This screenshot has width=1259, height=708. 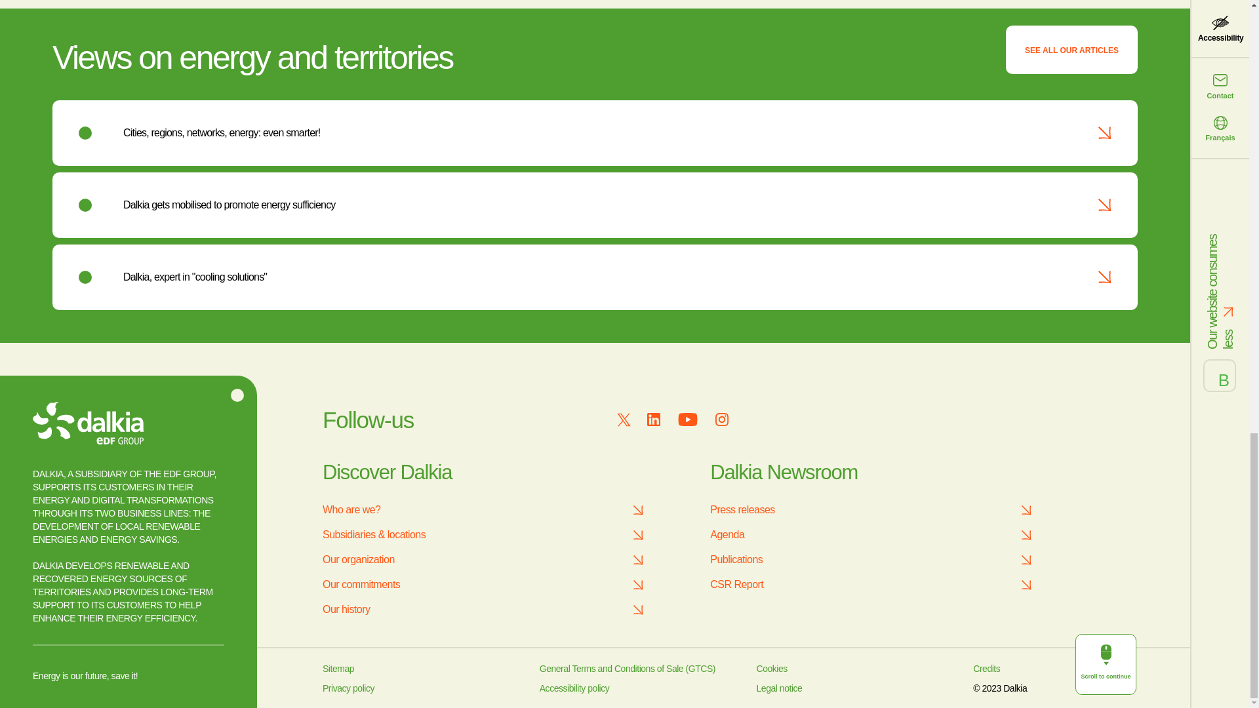 What do you see at coordinates (721, 420) in the screenshot?
I see `Instagram - New window` at bounding box center [721, 420].